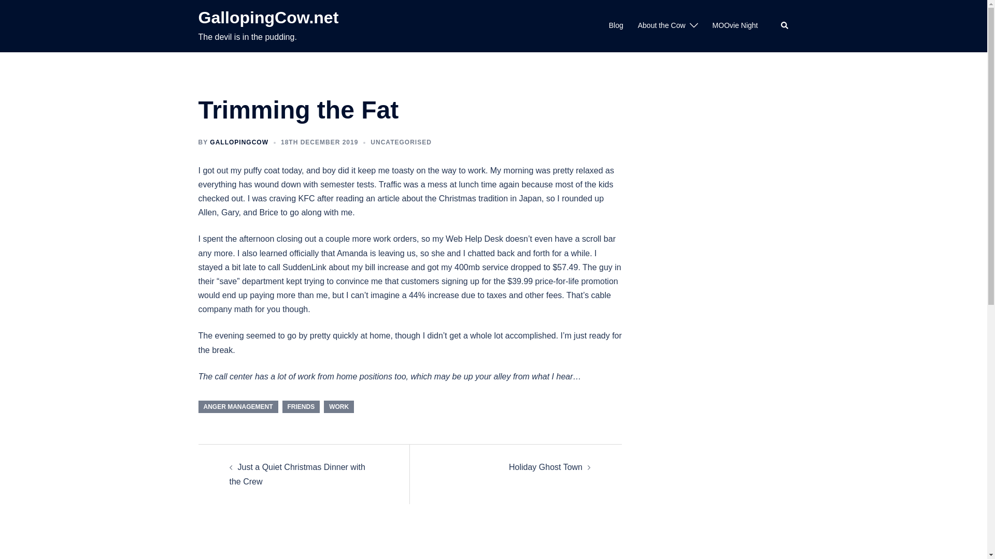  What do you see at coordinates (785, 26) in the screenshot?
I see `Search` at bounding box center [785, 26].